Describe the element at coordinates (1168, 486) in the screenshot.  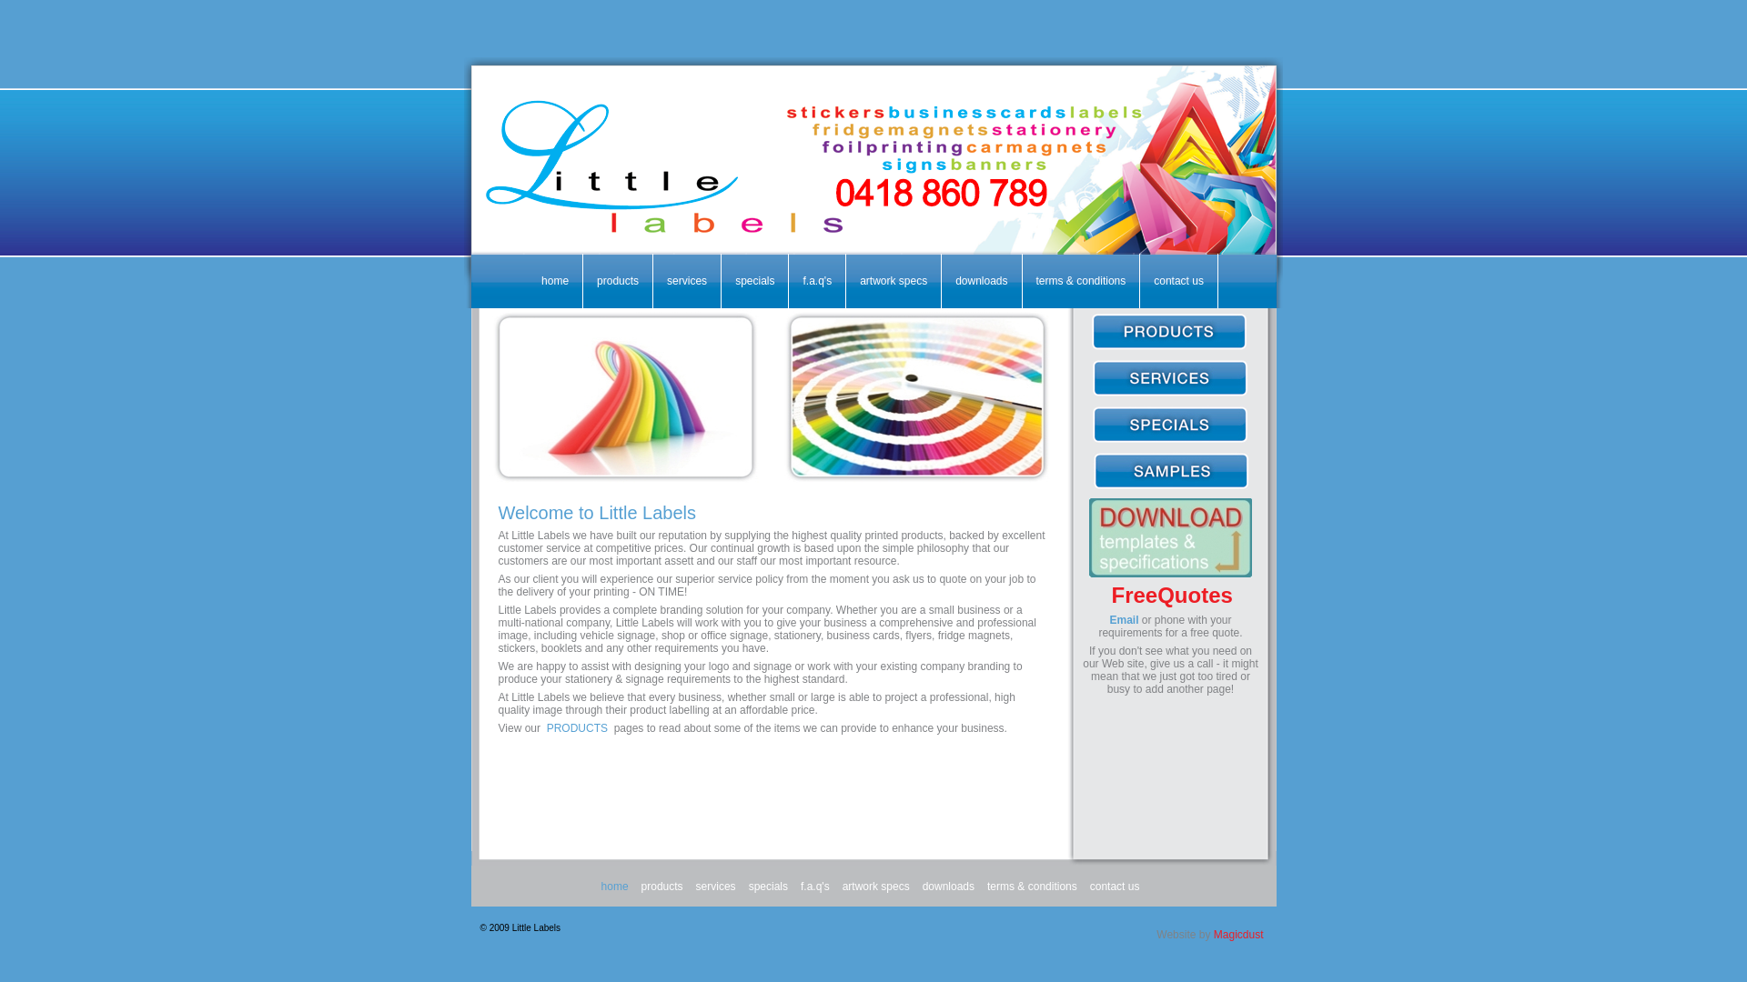
I see `      ` at that location.